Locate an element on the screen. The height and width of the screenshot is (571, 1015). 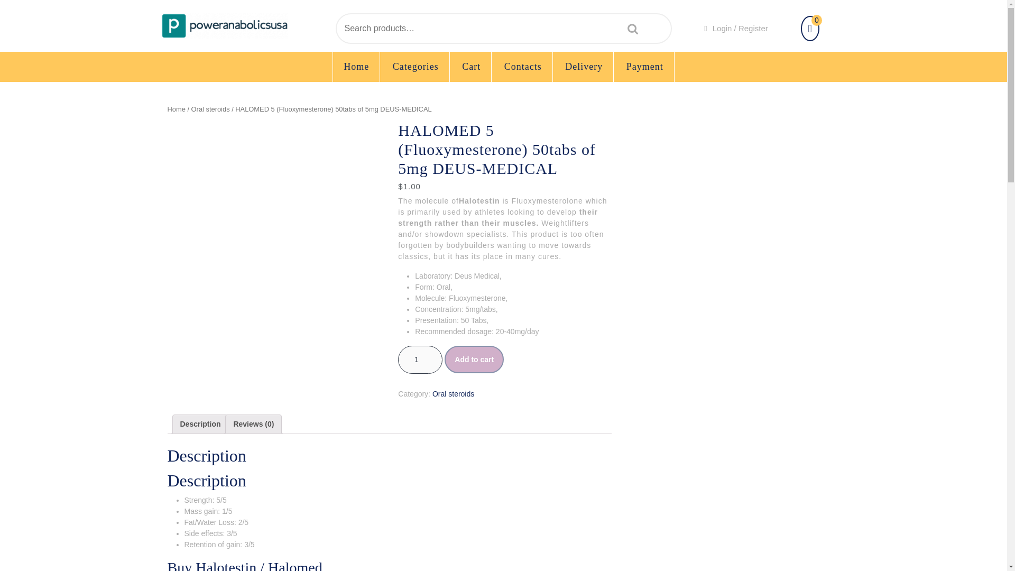
Description is located at coordinates (200, 424).